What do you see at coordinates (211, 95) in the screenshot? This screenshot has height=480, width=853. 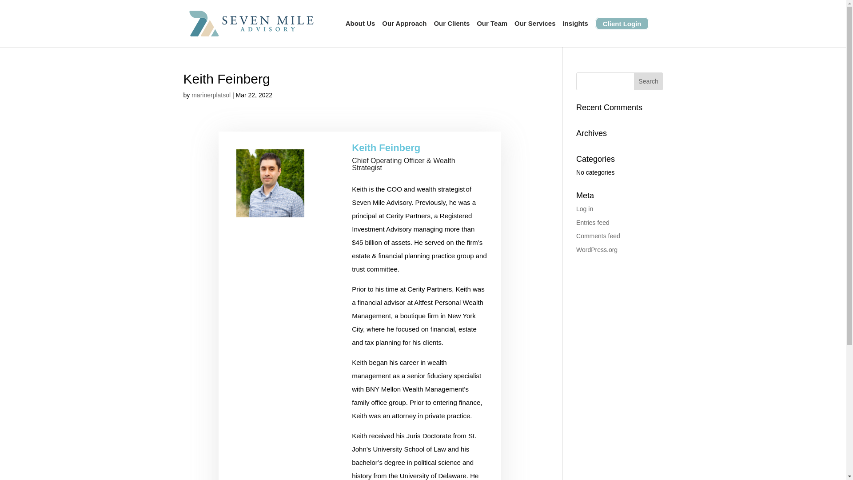 I see `marinerplatsol` at bounding box center [211, 95].